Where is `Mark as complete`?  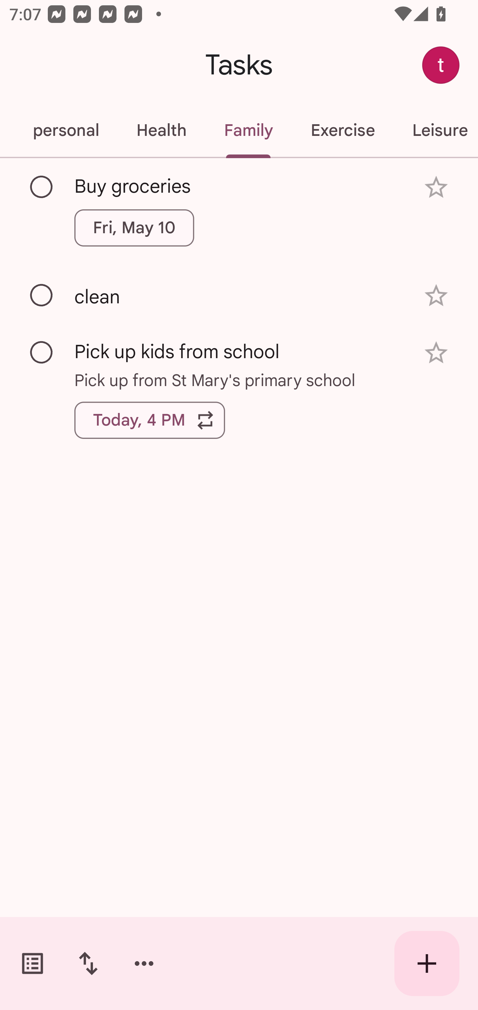
Mark as complete is located at coordinates (42, 296).